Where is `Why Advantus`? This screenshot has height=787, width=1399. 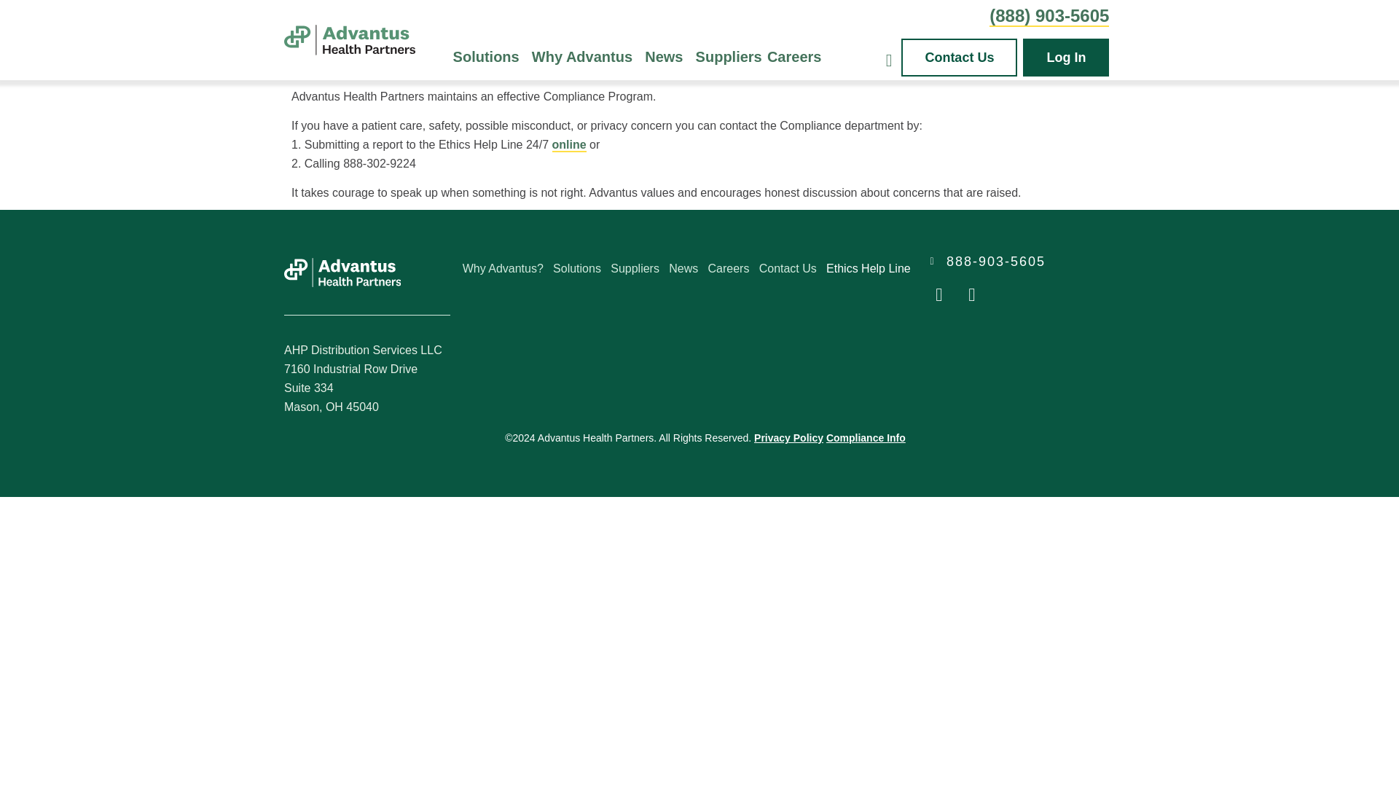 Why Advantus is located at coordinates (585, 57).